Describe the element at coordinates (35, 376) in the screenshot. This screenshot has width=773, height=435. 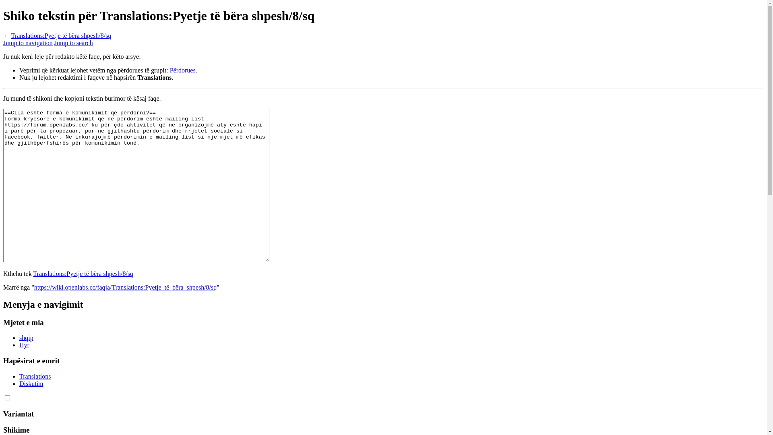
I see `Translations` at that location.